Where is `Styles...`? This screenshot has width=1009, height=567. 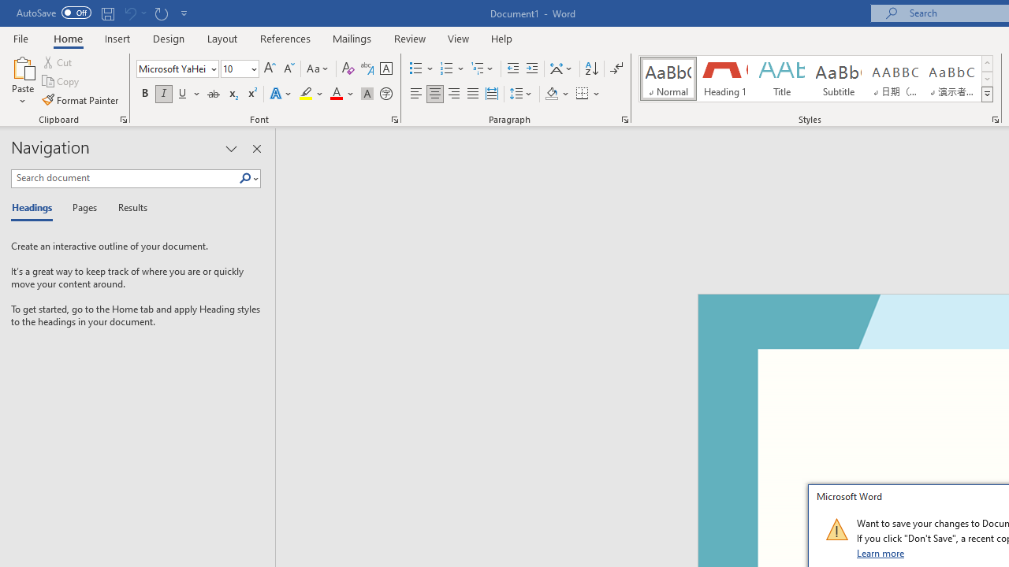 Styles... is located at coordinates (995, 120).